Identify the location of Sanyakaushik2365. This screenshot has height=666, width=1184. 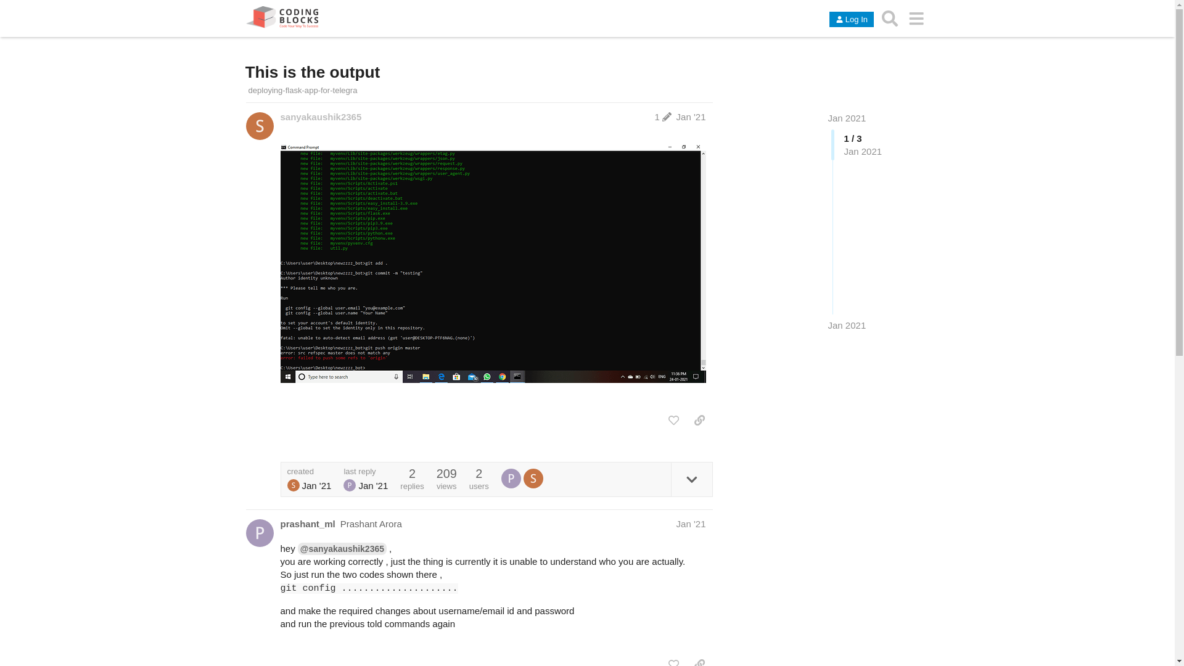
(259, 126).